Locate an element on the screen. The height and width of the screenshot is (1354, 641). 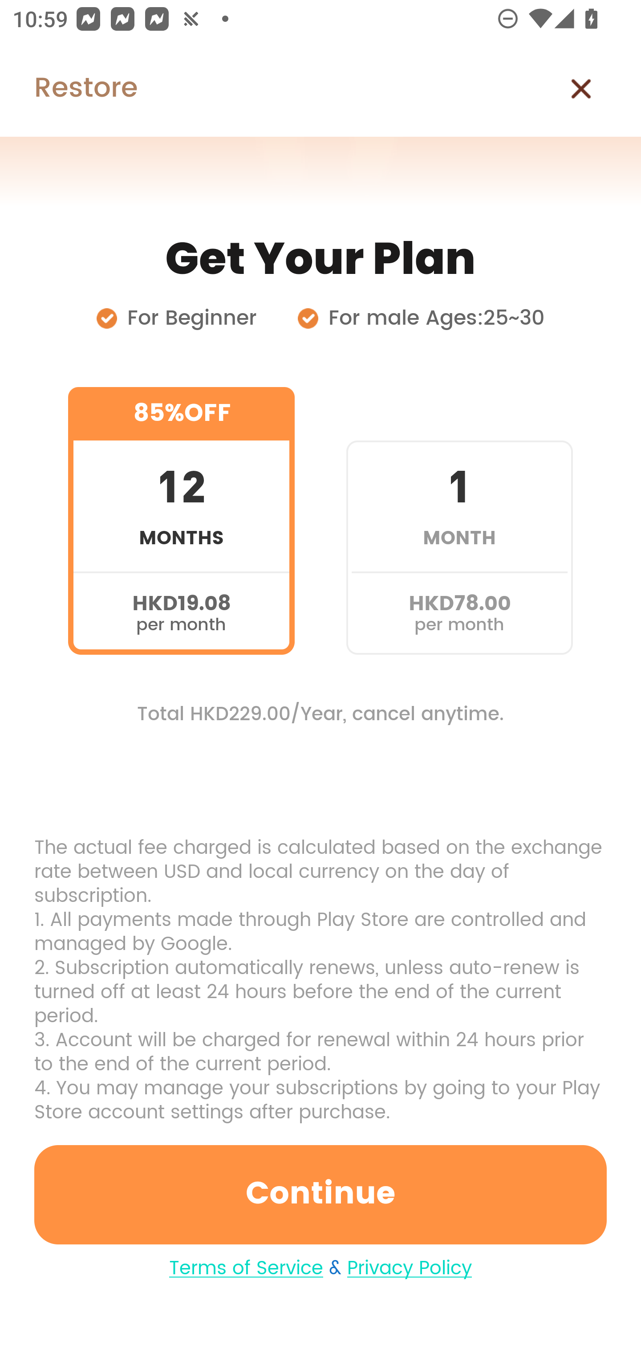
1 MONTH per month HKD78.00 is located at coordinates (459, 521).